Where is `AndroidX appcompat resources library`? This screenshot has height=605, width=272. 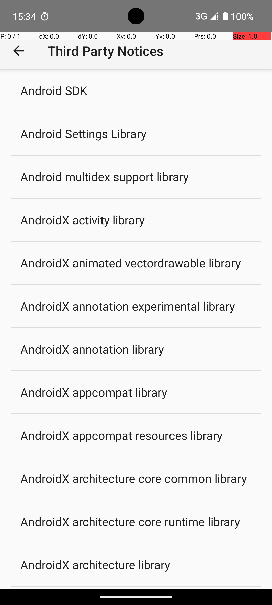 AndroidX appcompat resources library is located at coordinates (121, 435).